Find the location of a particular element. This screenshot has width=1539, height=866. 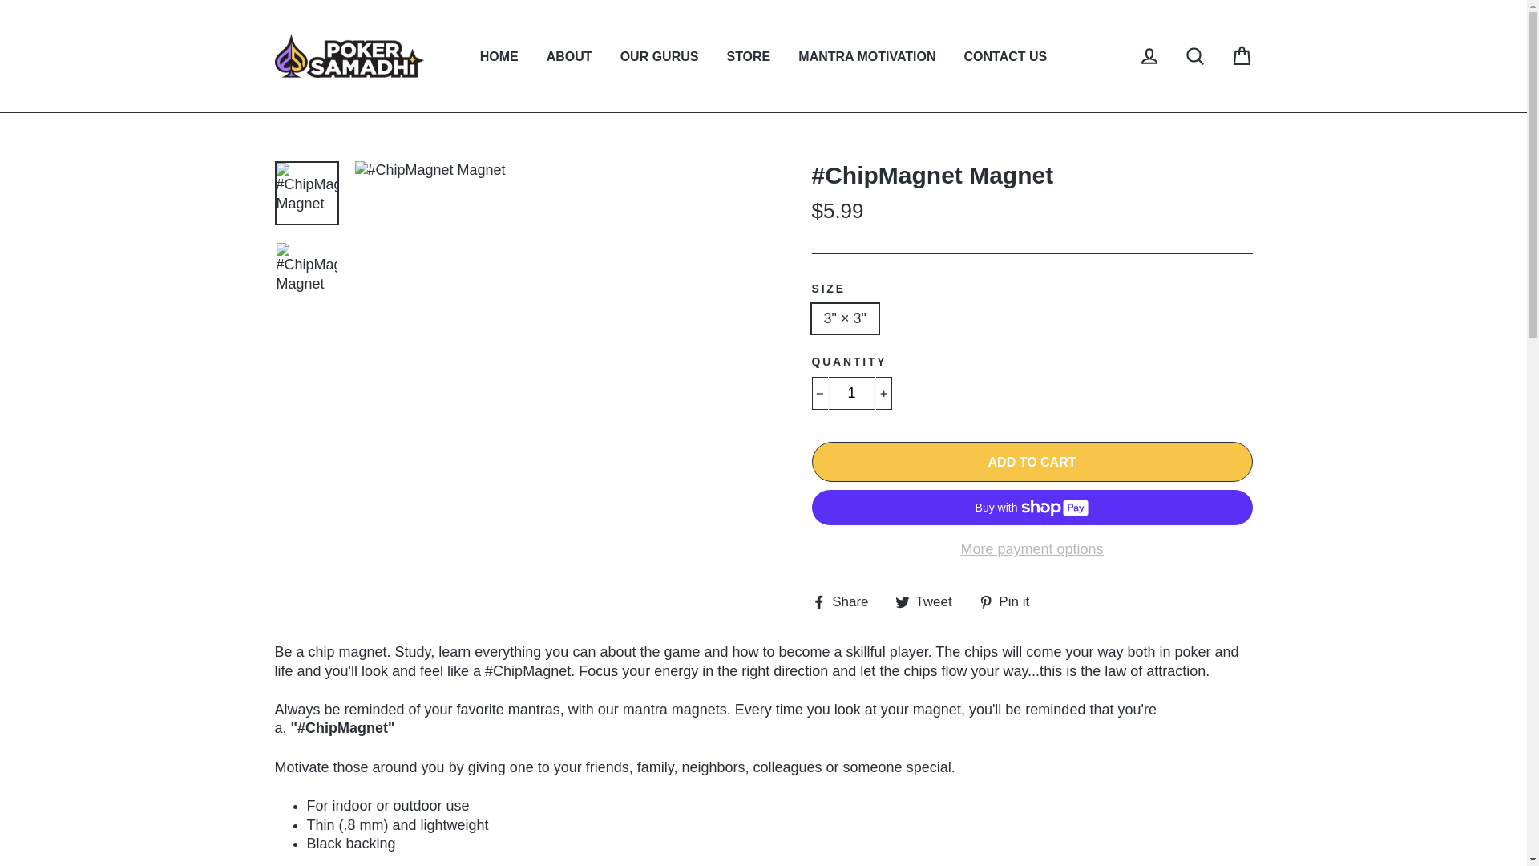

Share on Facebook is located at coordinates (845, 601).